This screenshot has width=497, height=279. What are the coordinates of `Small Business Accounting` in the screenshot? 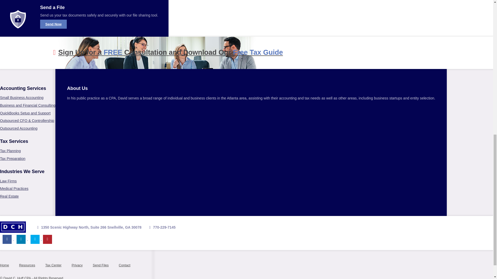 It's located at (22, 98).